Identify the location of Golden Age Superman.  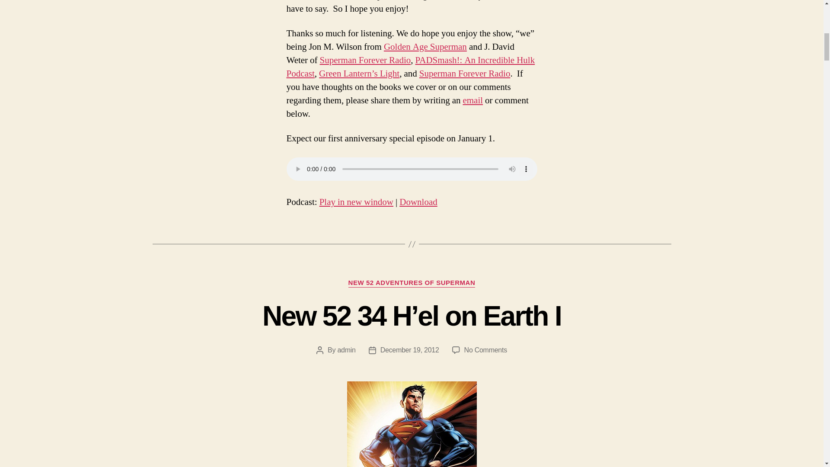
(425, 47).